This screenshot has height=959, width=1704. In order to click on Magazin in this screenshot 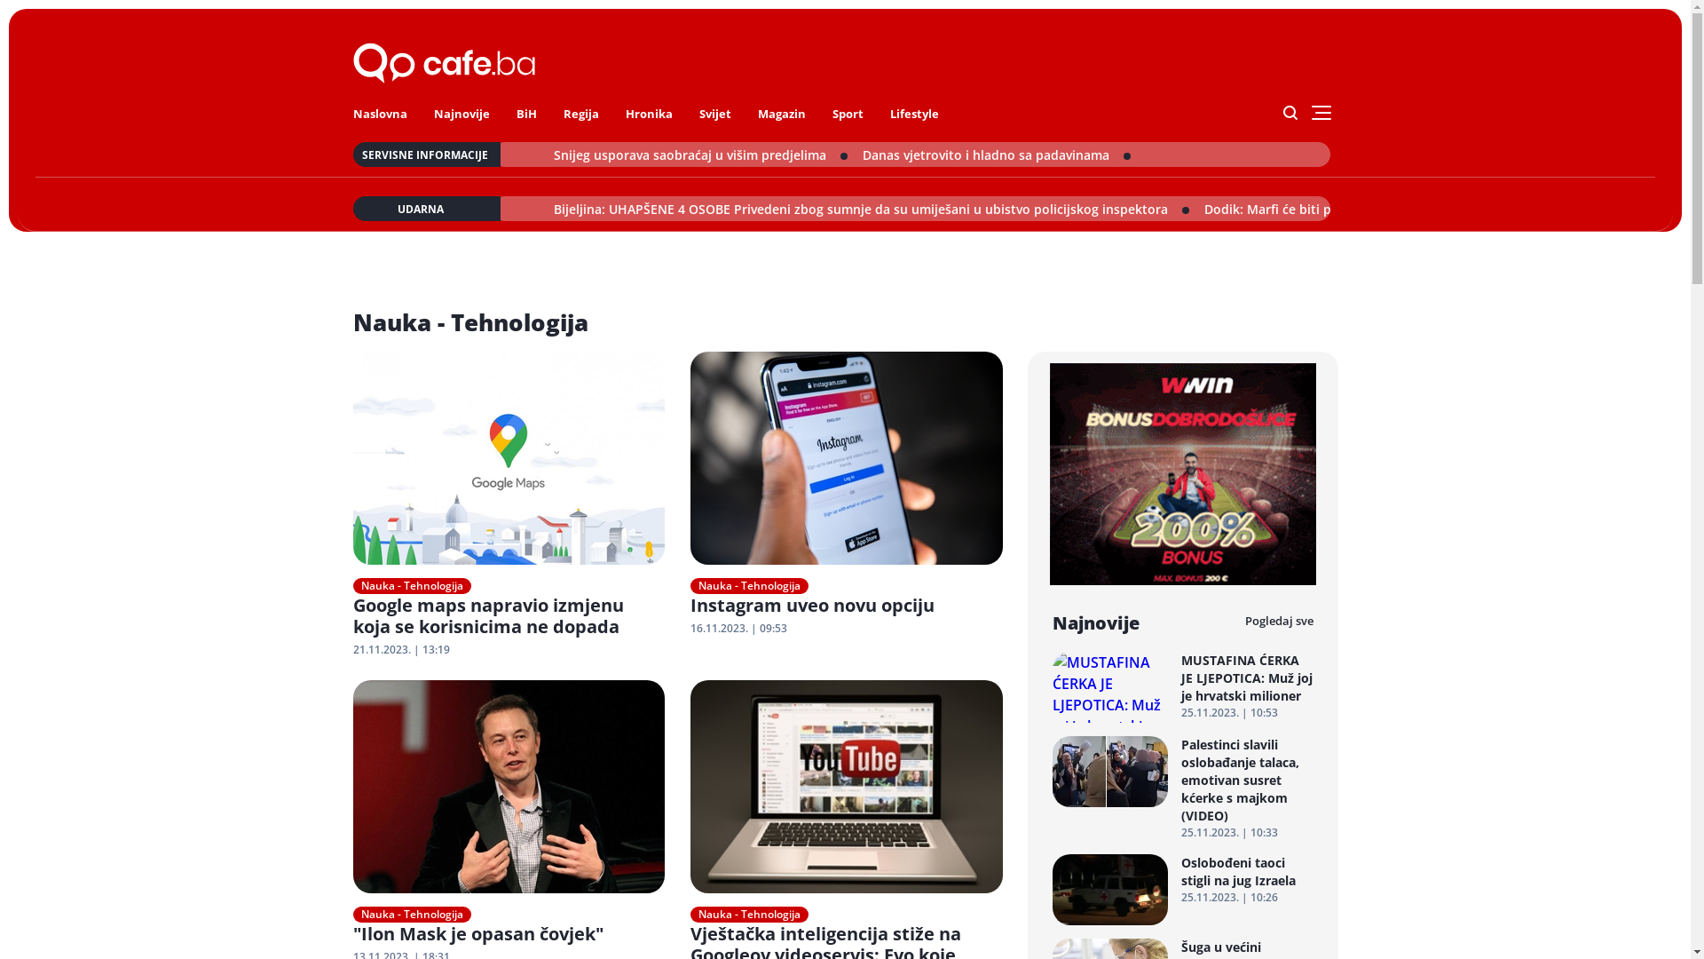, I will do `click(782, 114)`.